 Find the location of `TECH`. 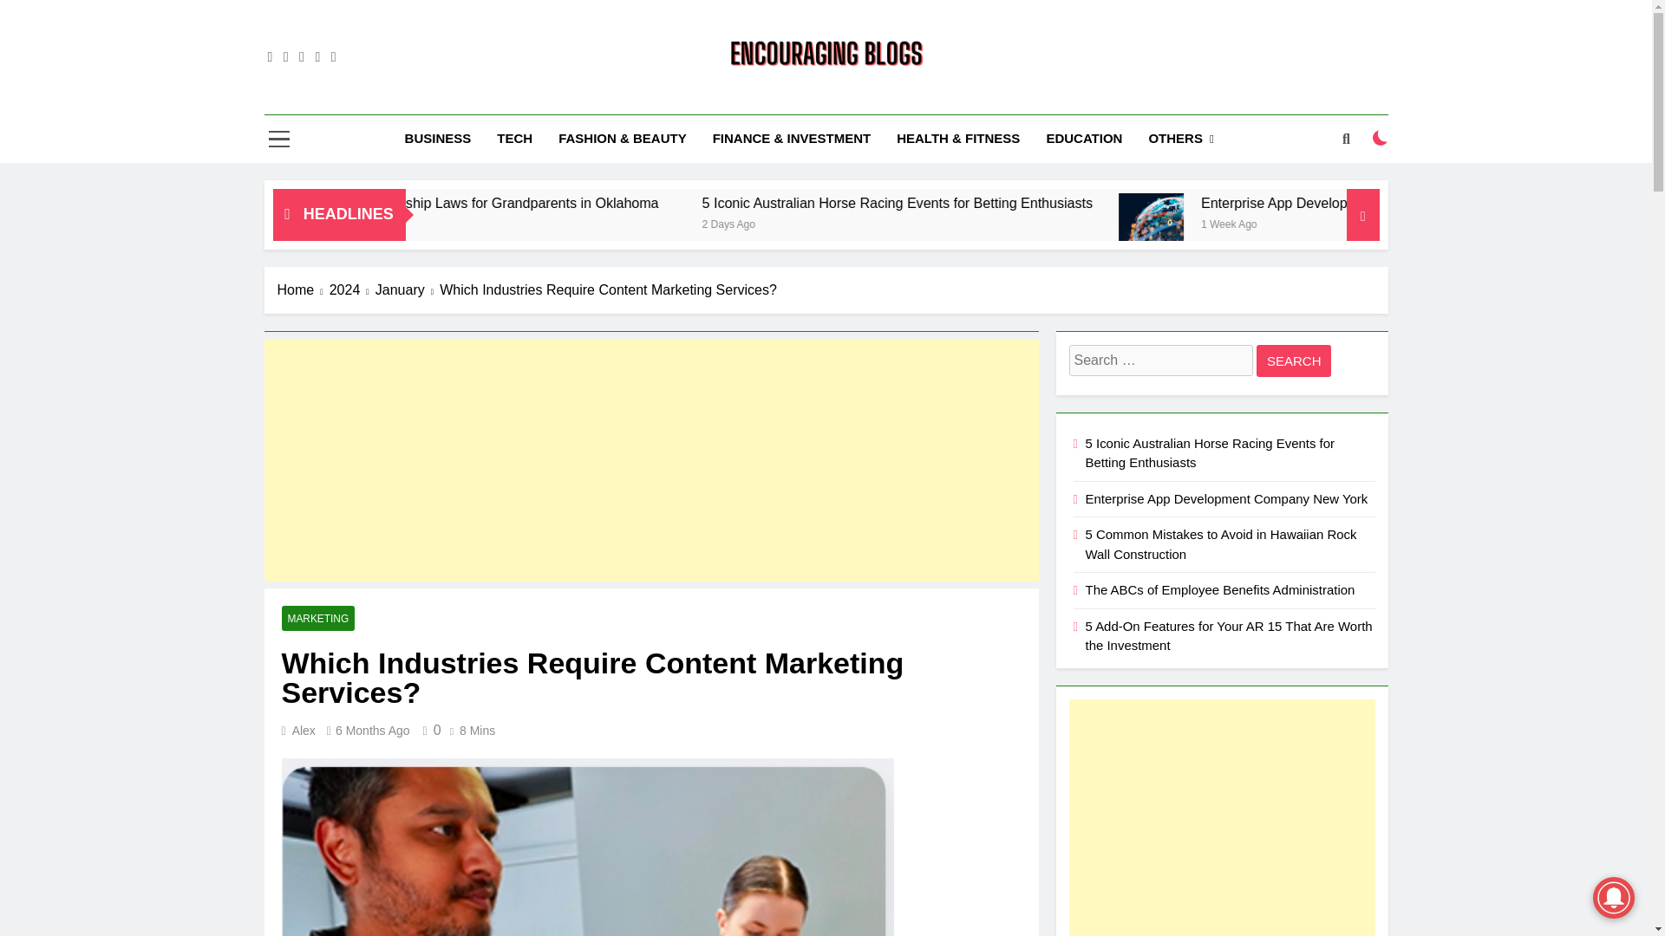

TECH is located at coordinates (515, 138).